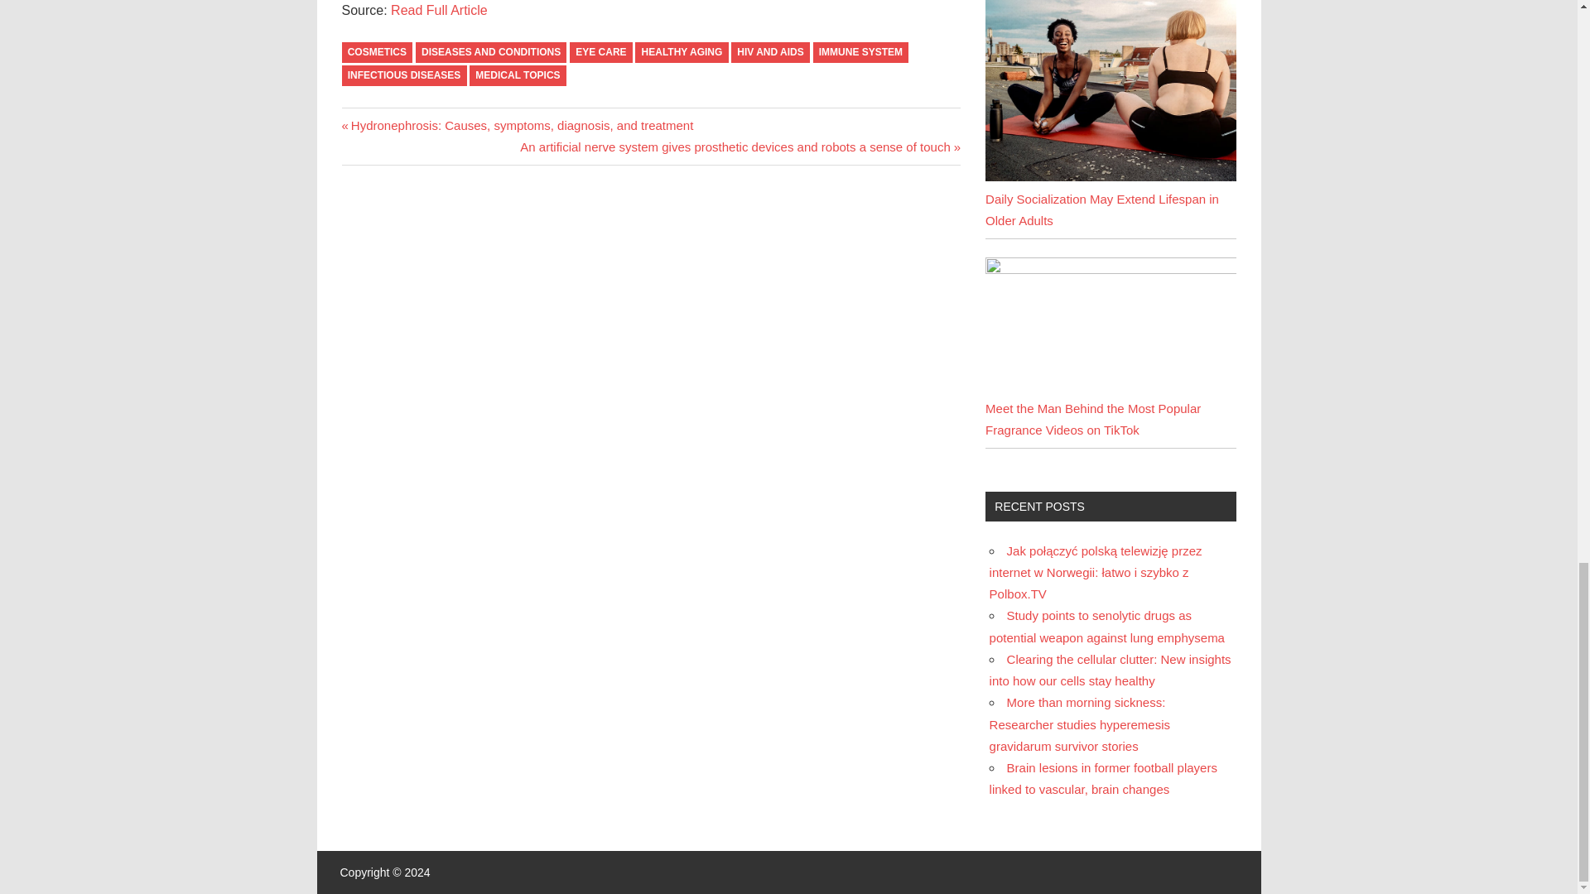 This screenshot has width=1590, height=894. What do you see at coordinates (1110, 177) in the screenshot?
I see `Daily Socialization May Extend Lifespan in Older Adults` at bounding box center [1110, 177].